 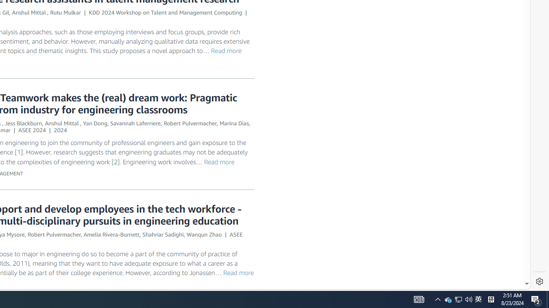 I want to click on Yan Dong, so click(x=95, y=123).